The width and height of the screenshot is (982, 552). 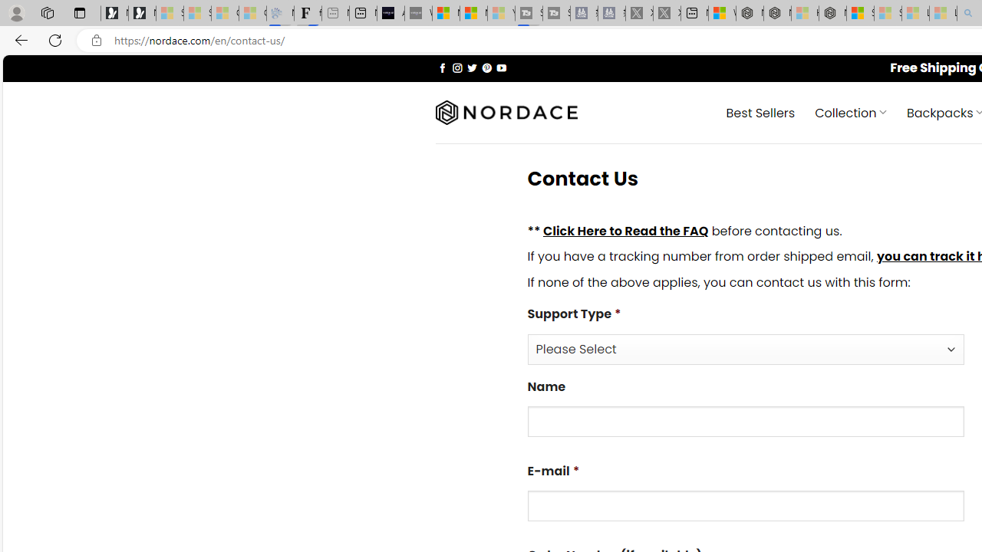 I want to click on   Best Sellers, so click(x=760, y=112).